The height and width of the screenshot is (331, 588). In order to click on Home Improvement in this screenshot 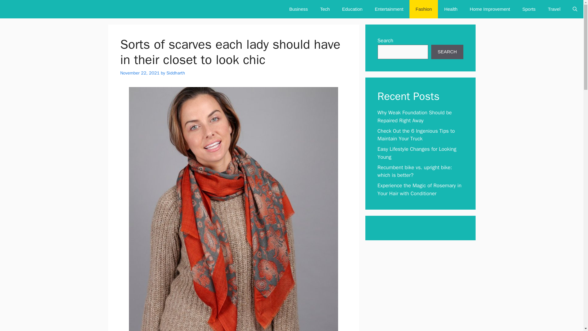, I will do `click(490, 9)`.